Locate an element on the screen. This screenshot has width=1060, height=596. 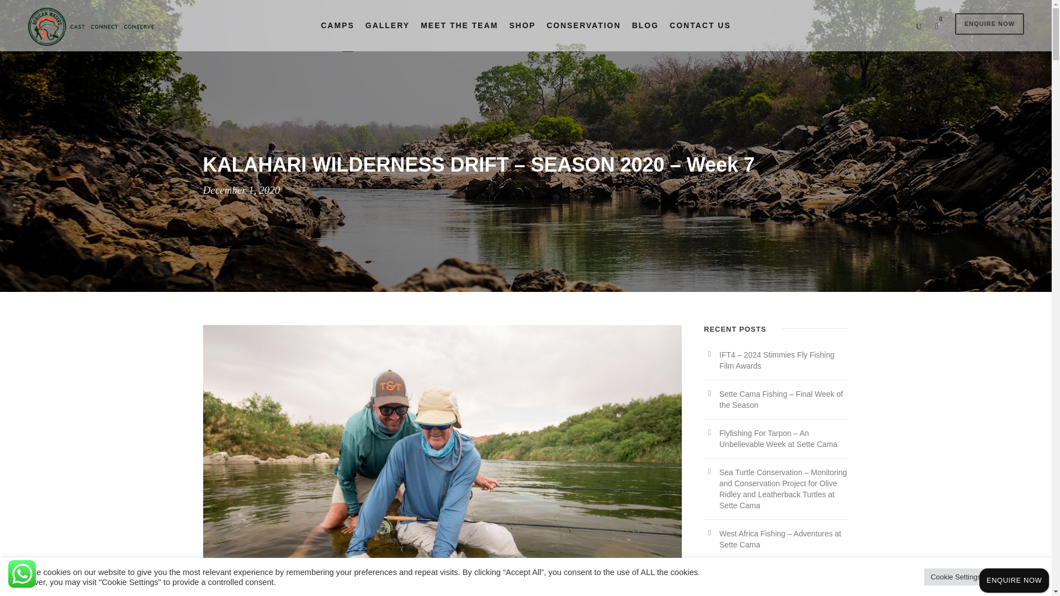
MEET THE TEAM is located at coordinates (459, 35).